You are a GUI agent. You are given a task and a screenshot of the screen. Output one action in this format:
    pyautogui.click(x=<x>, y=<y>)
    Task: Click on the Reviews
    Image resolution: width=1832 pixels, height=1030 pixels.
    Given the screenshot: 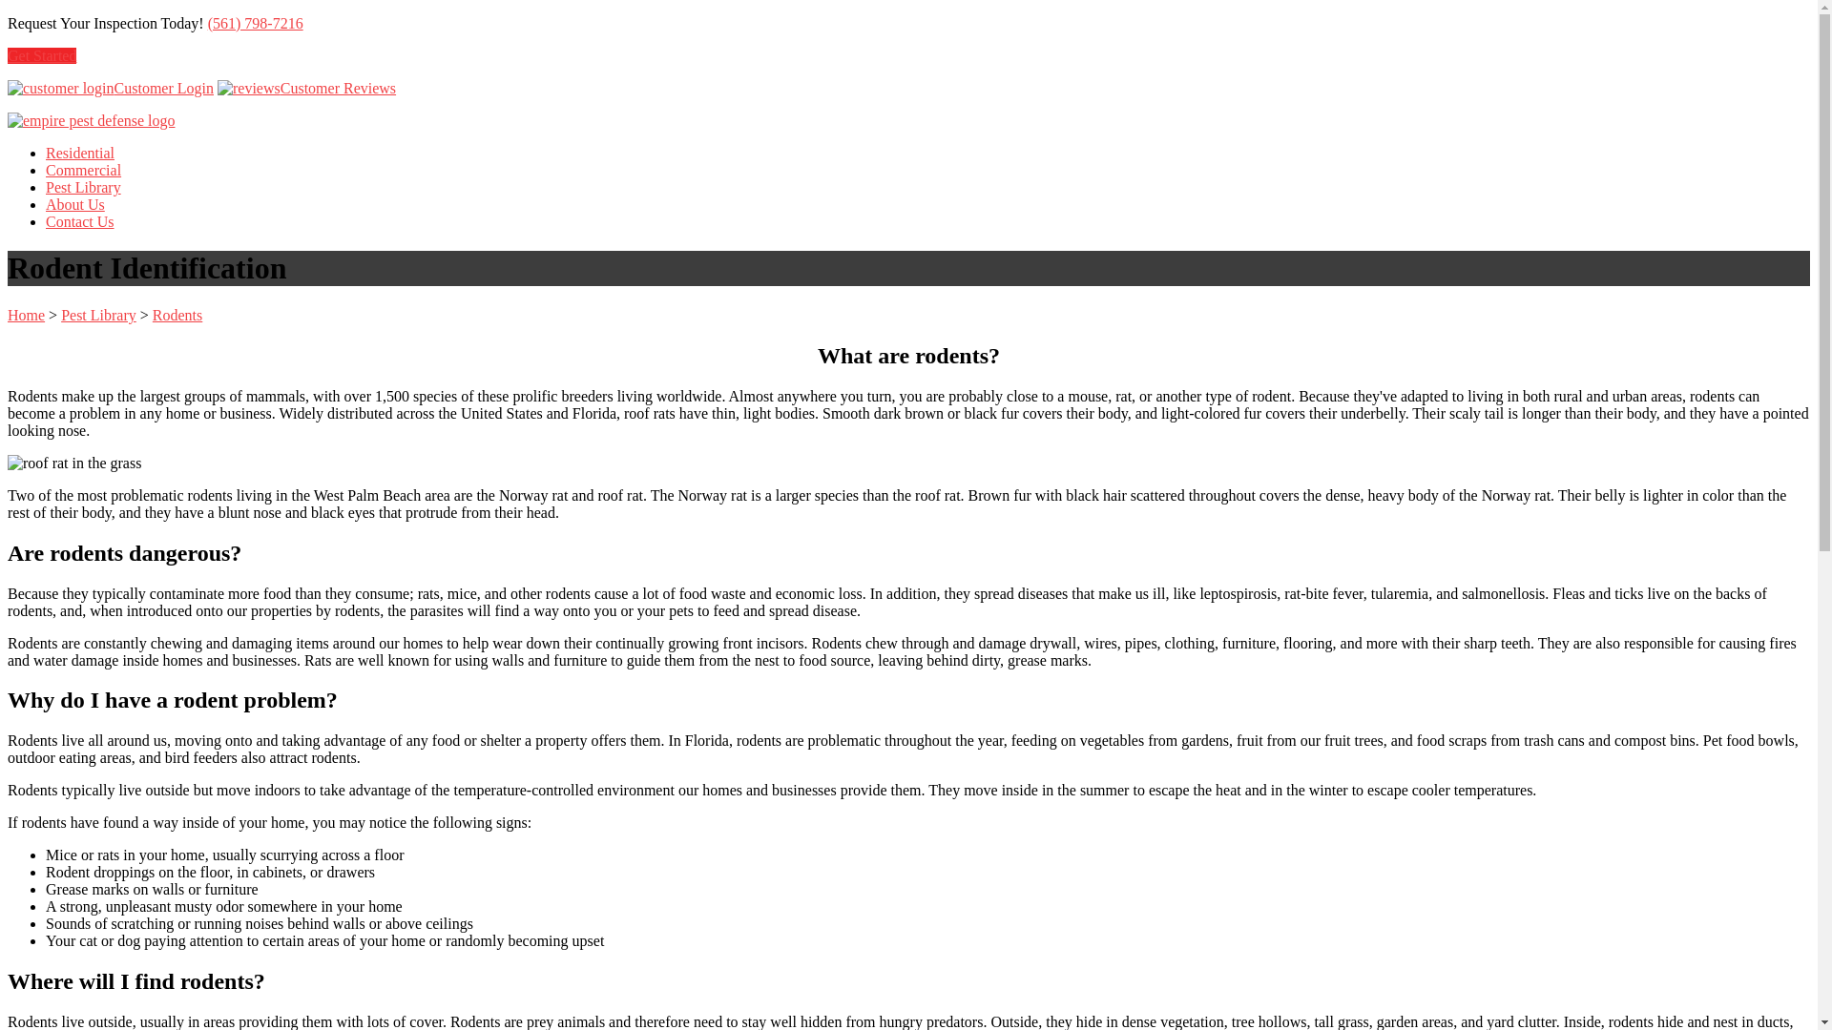 What is the action you would take?
    pyautogui.click(x=248, y=88)
    